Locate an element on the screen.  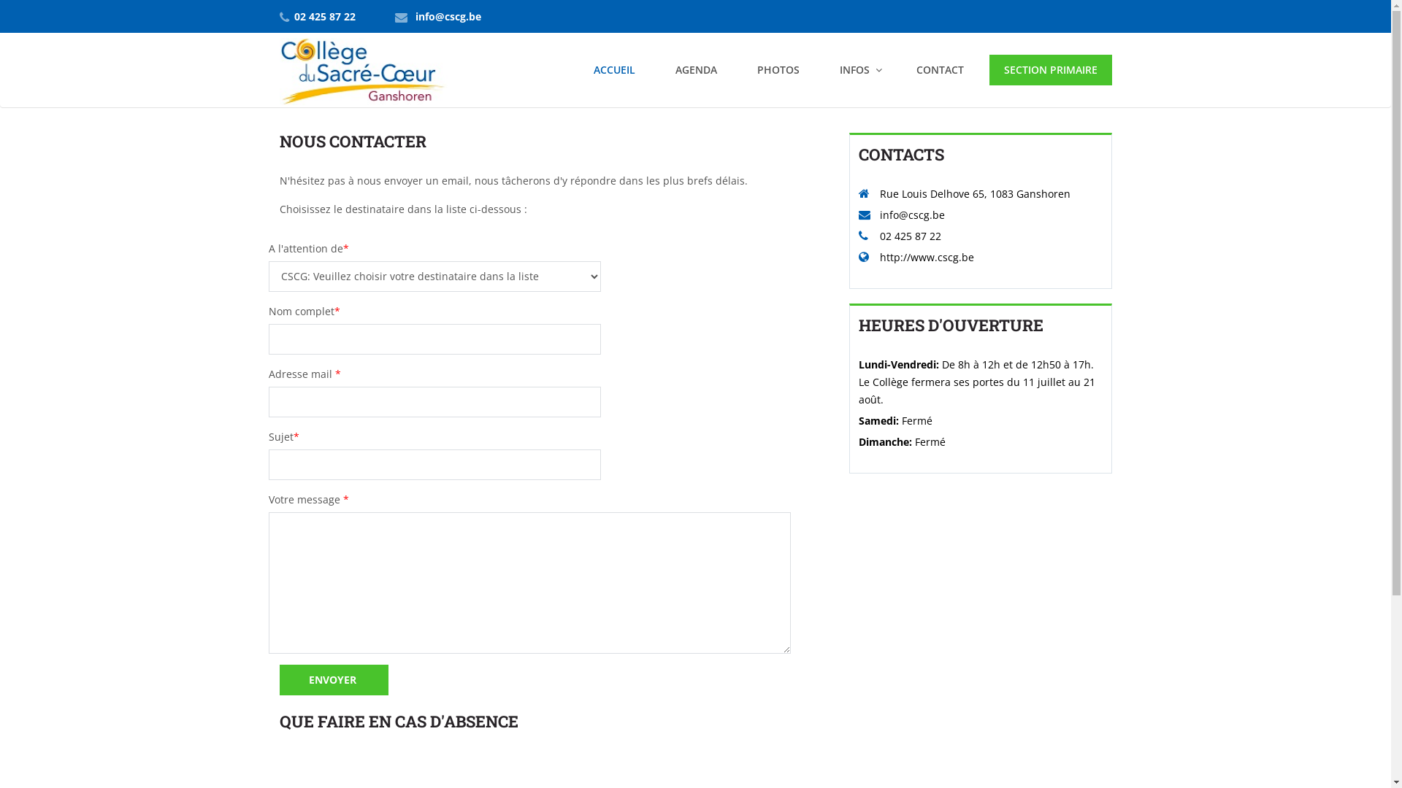
SECTION PRIMAIRE is located at coordinates (1050, 70).